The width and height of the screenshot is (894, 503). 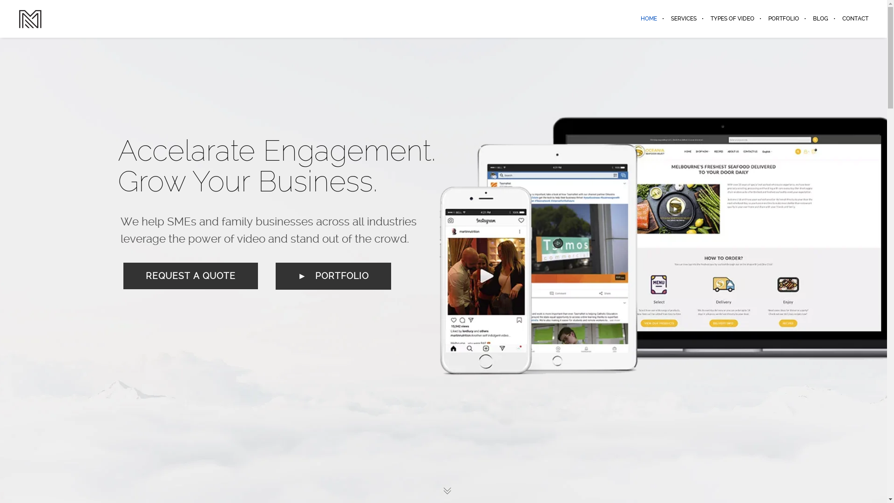 What do you see at coordinates (852, 19) in the screenshot?
I see `CONTACT` at bounding box center [852, 19].